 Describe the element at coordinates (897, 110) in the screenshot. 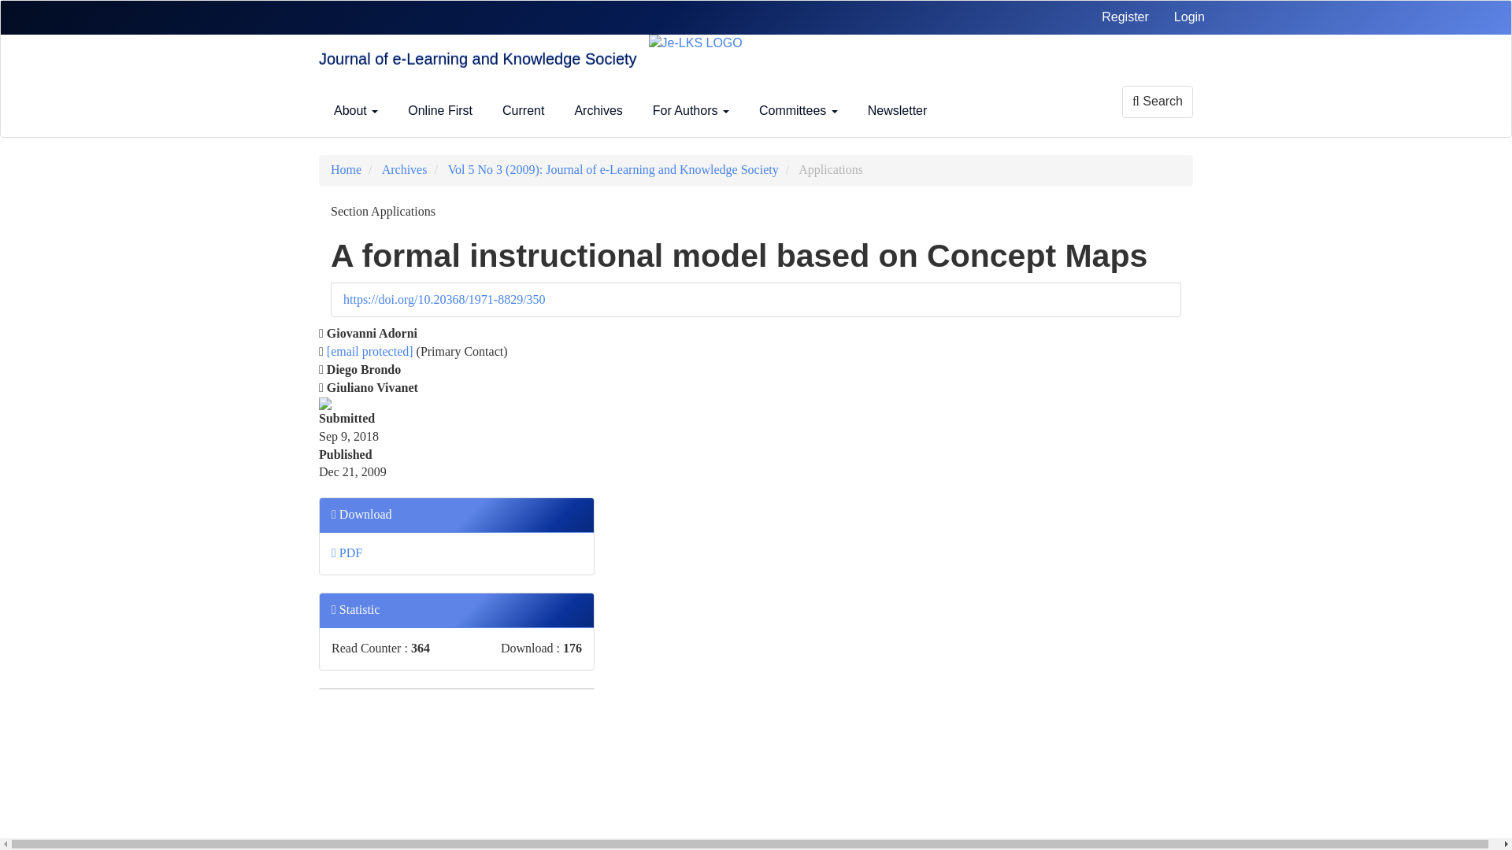

I see `Newsletter` at that location.